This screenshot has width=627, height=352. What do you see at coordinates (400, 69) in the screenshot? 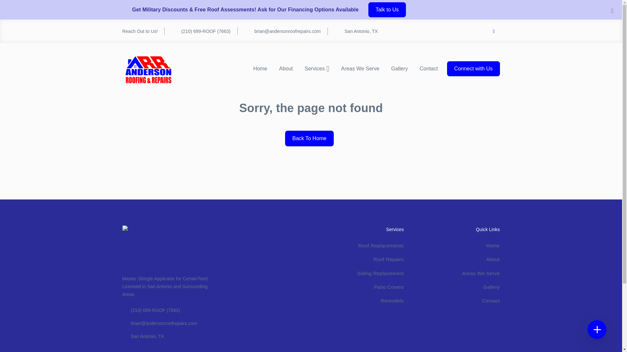
I see `Gallery` at bounding box center [400, 69].